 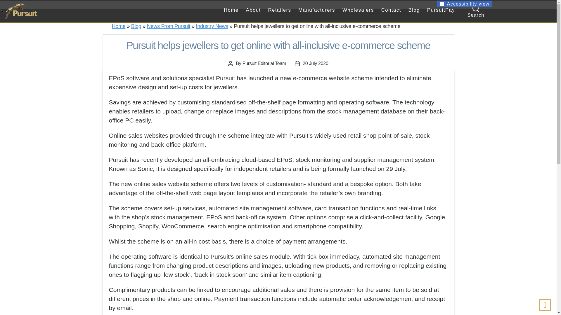 I want to click on About, so click(x=253, y=11).